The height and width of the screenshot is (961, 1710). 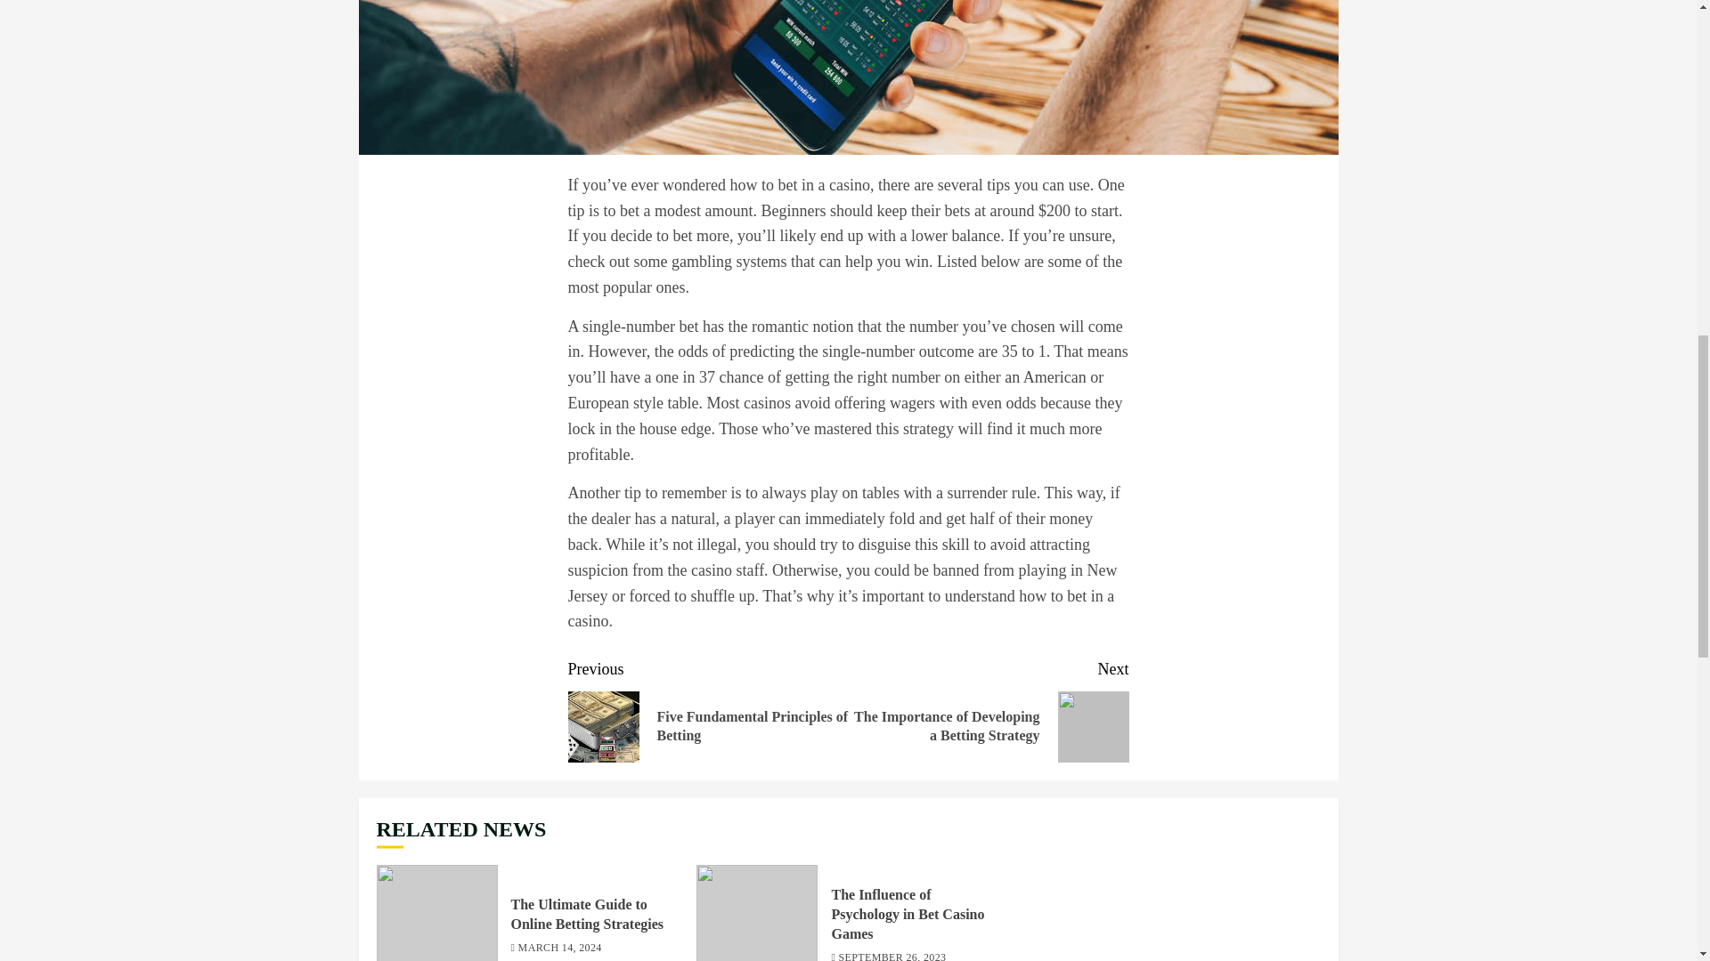 What do you see at coordinates (588, 914) in the screenshot?
I see `The Ultimate Guide to Online Betting Strategies` at bounding box center [588, 914].